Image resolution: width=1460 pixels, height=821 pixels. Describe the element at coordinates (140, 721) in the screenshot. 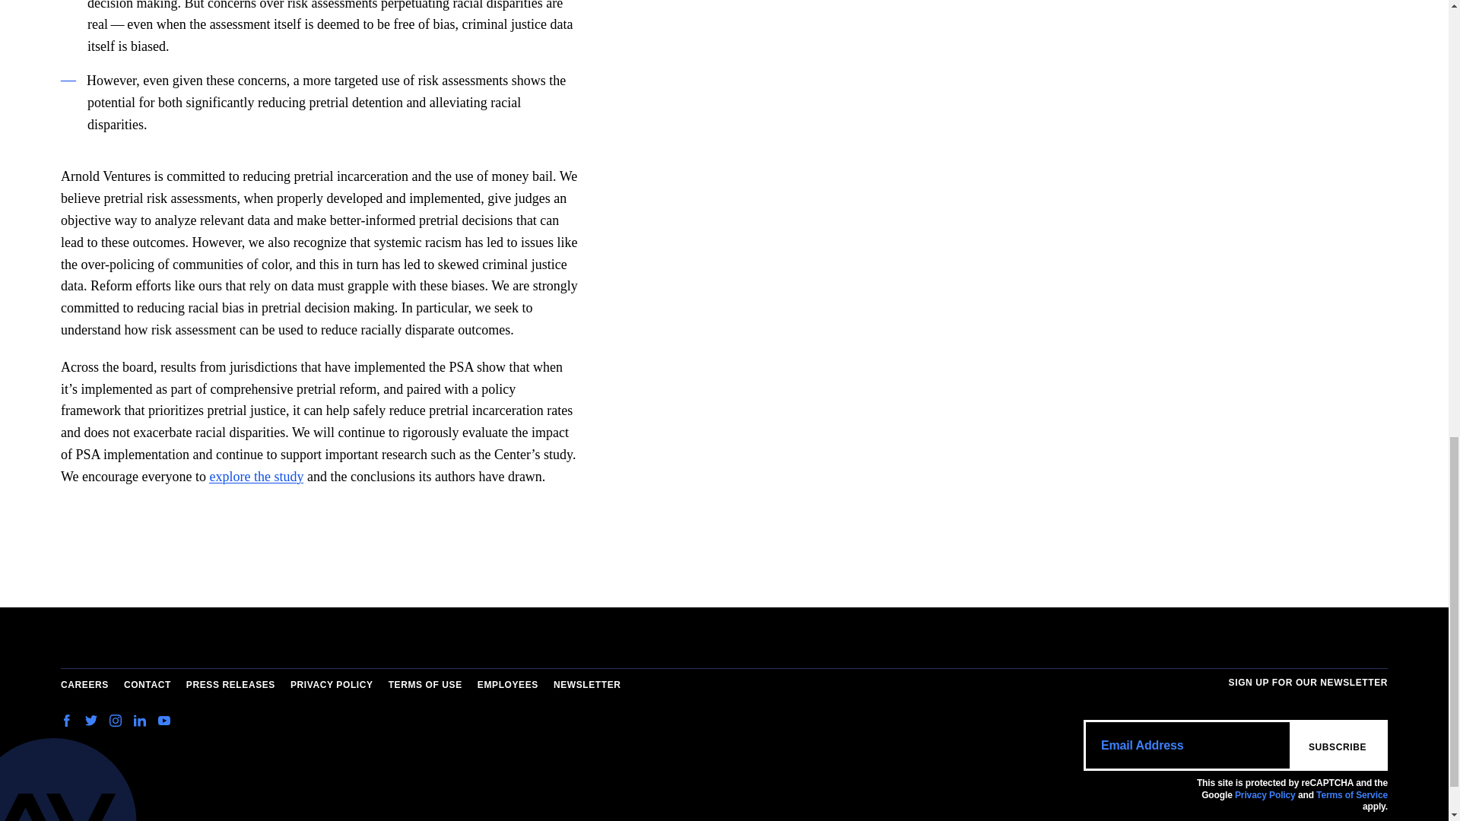

I see `Follow us on LinkedIn` at that location.